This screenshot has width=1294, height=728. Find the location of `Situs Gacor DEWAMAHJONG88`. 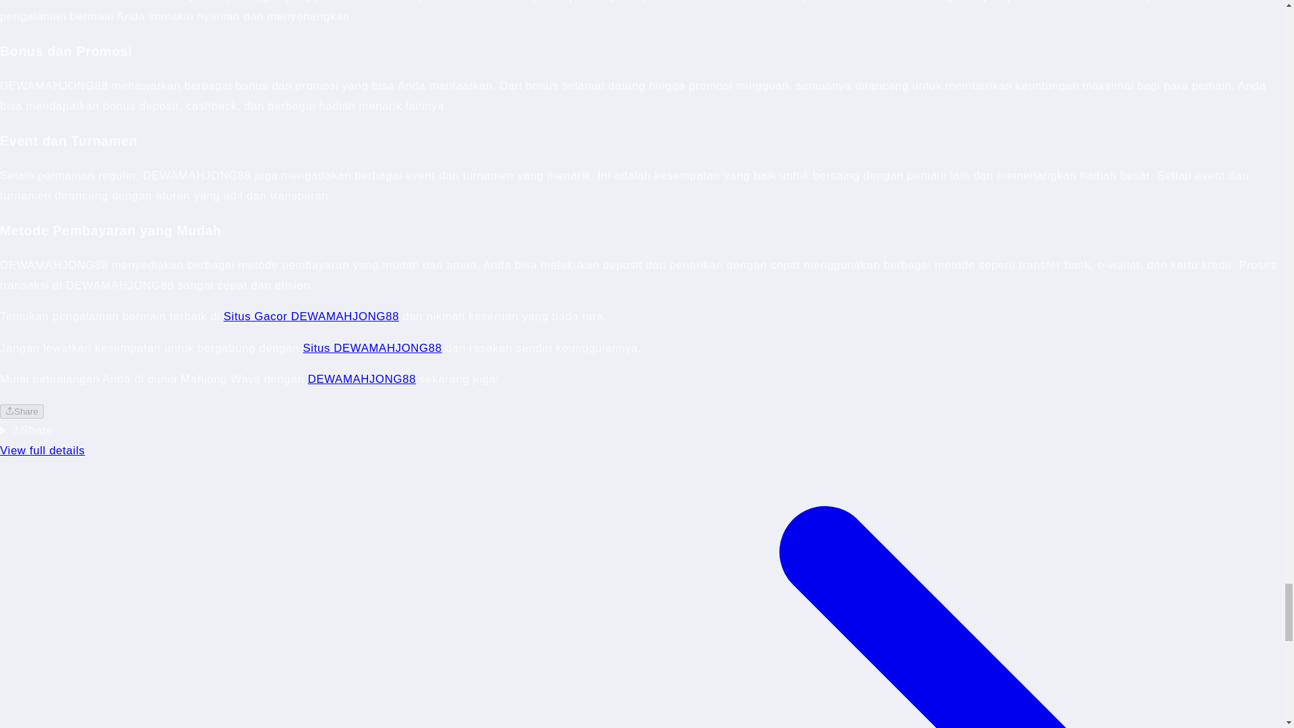

Situs Gacor DEWAMAHJONG88 is located at coordinates (311, 317).